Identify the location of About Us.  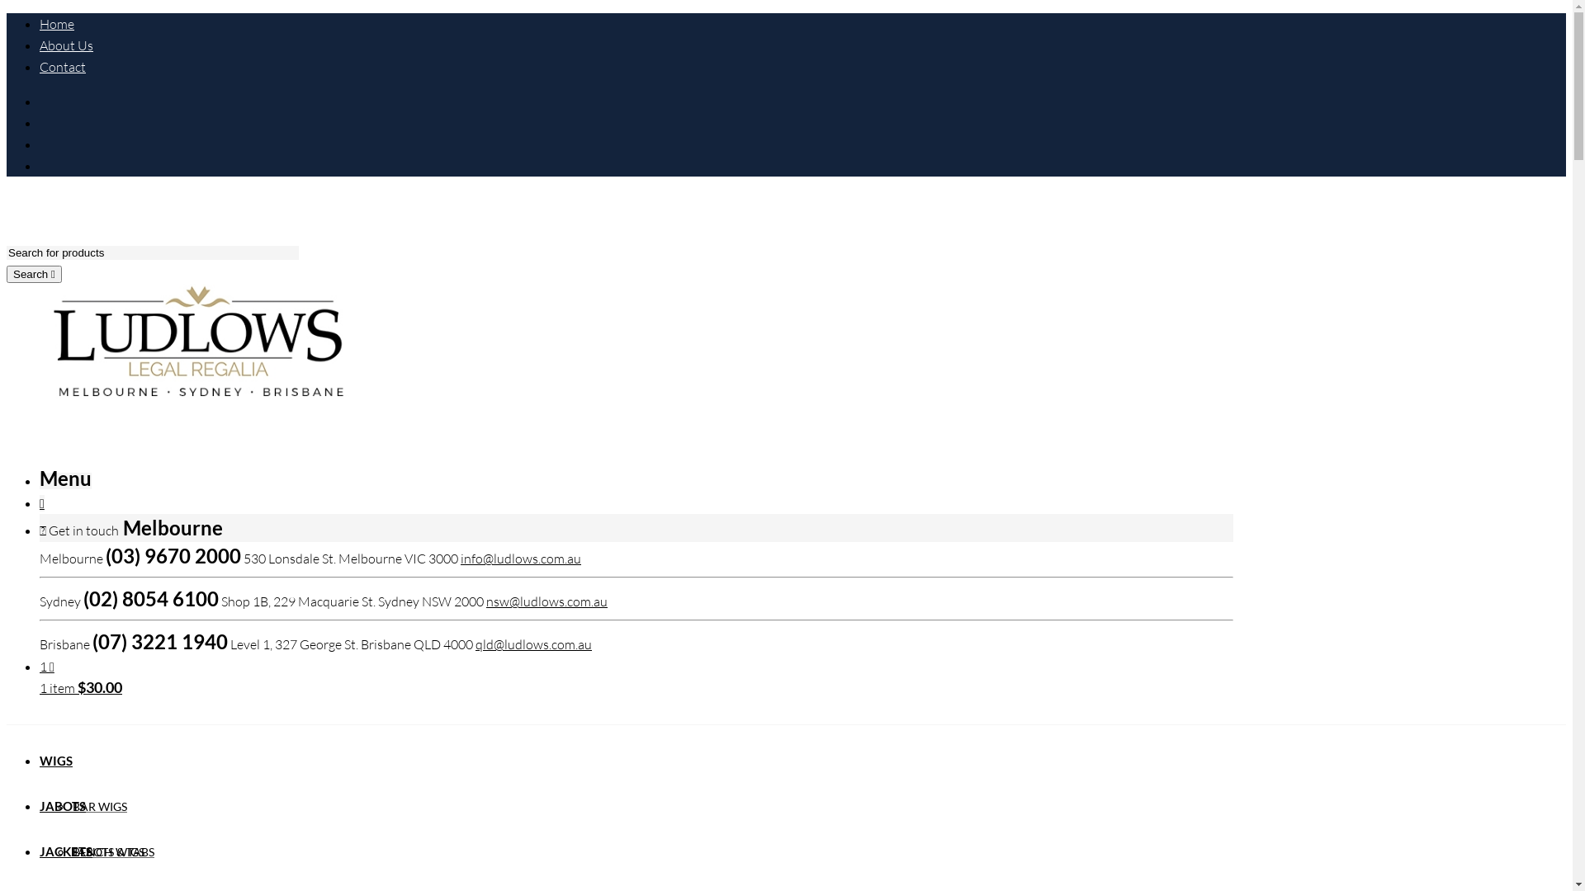
(66, 45).